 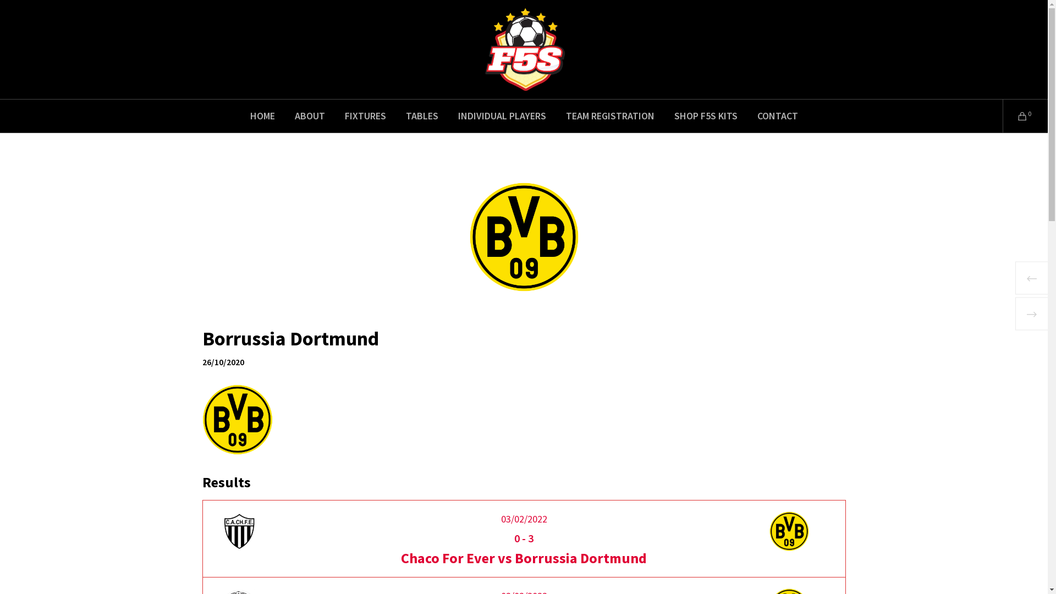 What do you see at coordinates (524, 558) in the screenshot?
I see `Chaco For Ever vs Borrussia Dortmund` at bounding box center [524, 558].